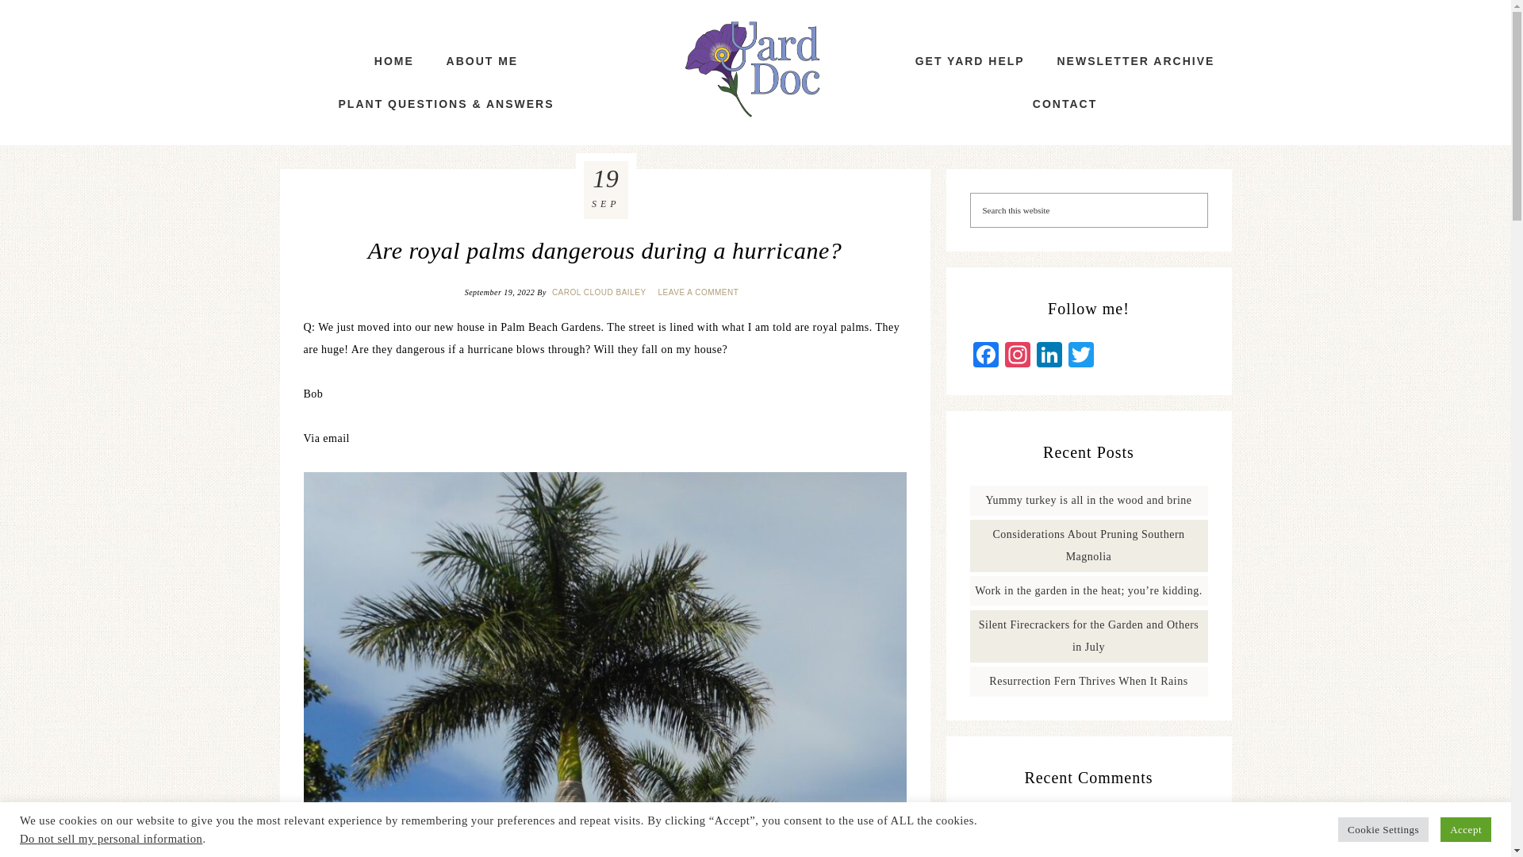 This screenshot has height=857, width=1523. Describe the element at coordinates (1016, 355) in the screenshot. I see `Instagram` at that location.